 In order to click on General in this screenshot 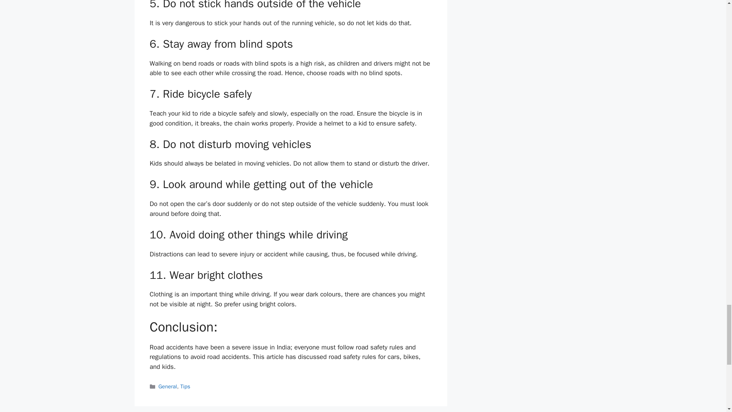, I will do `click(168, 386)`.